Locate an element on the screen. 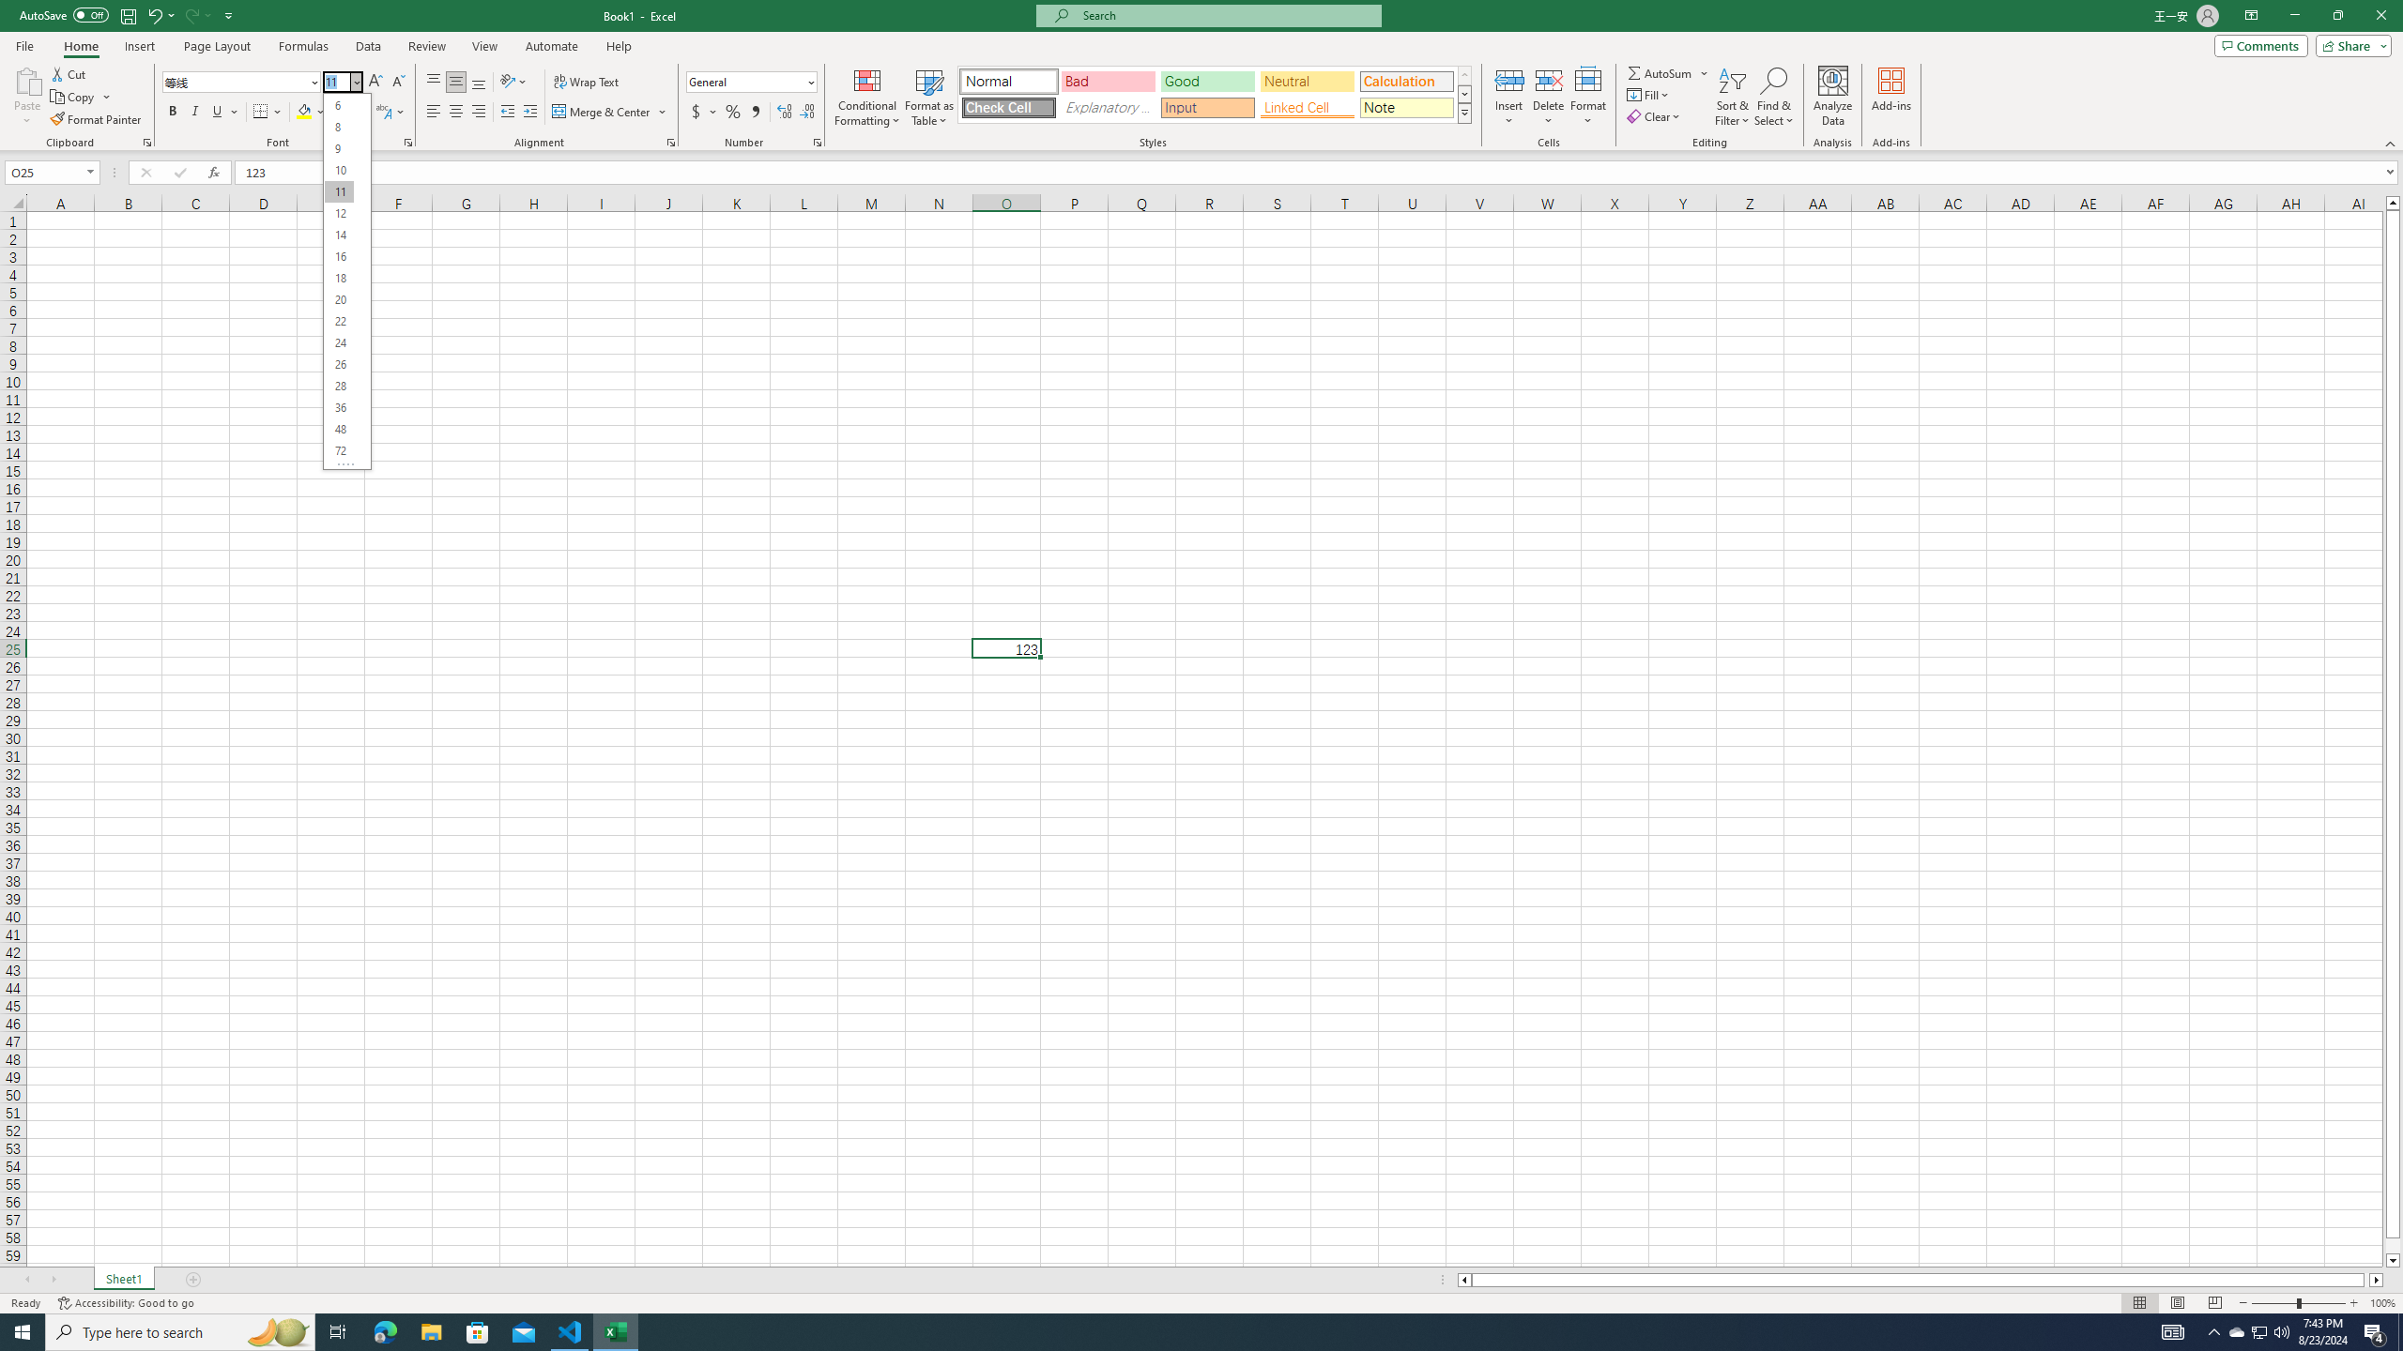 This screenshot has width=2403, height=1351. Font is located at coordinates (242, 83).